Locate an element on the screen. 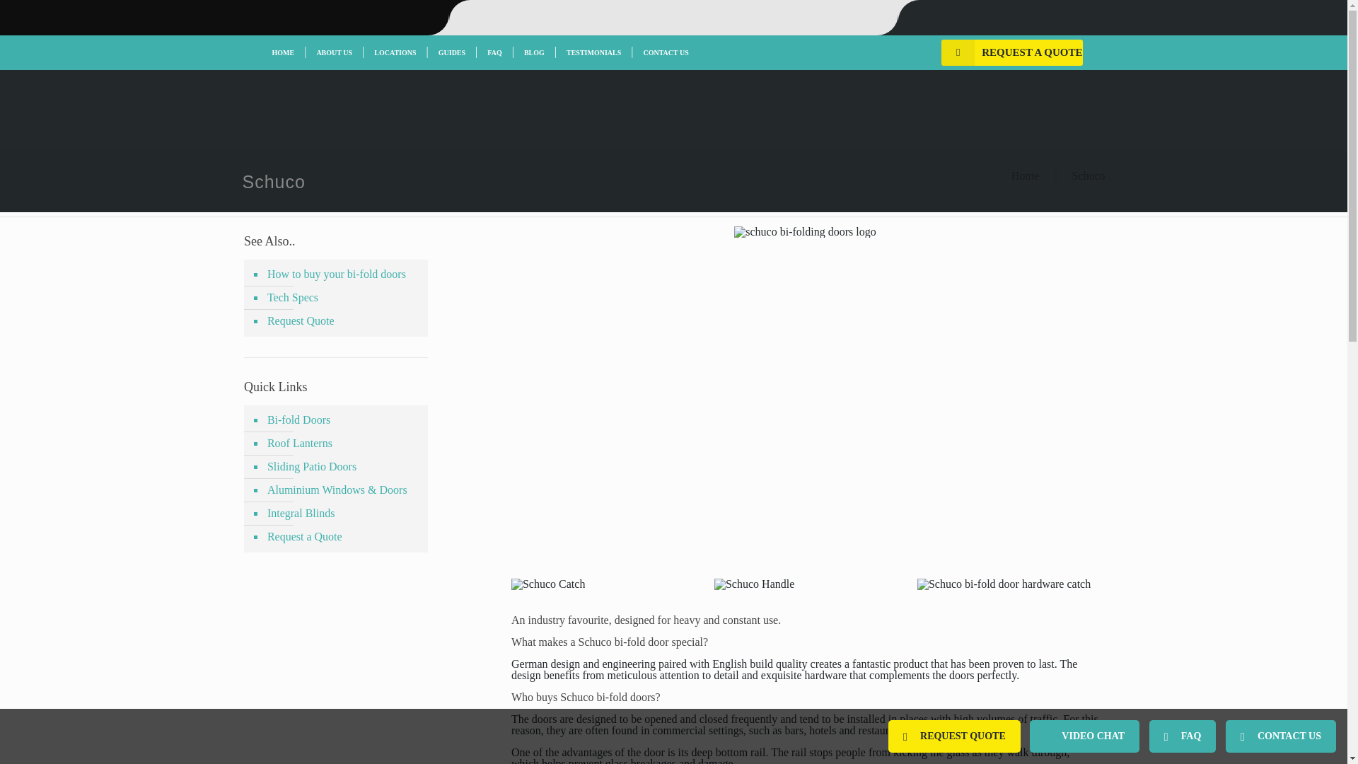 The width and height of the screenshot is (1358, 764). LOCATIONS is located at coordinates (395, 52).